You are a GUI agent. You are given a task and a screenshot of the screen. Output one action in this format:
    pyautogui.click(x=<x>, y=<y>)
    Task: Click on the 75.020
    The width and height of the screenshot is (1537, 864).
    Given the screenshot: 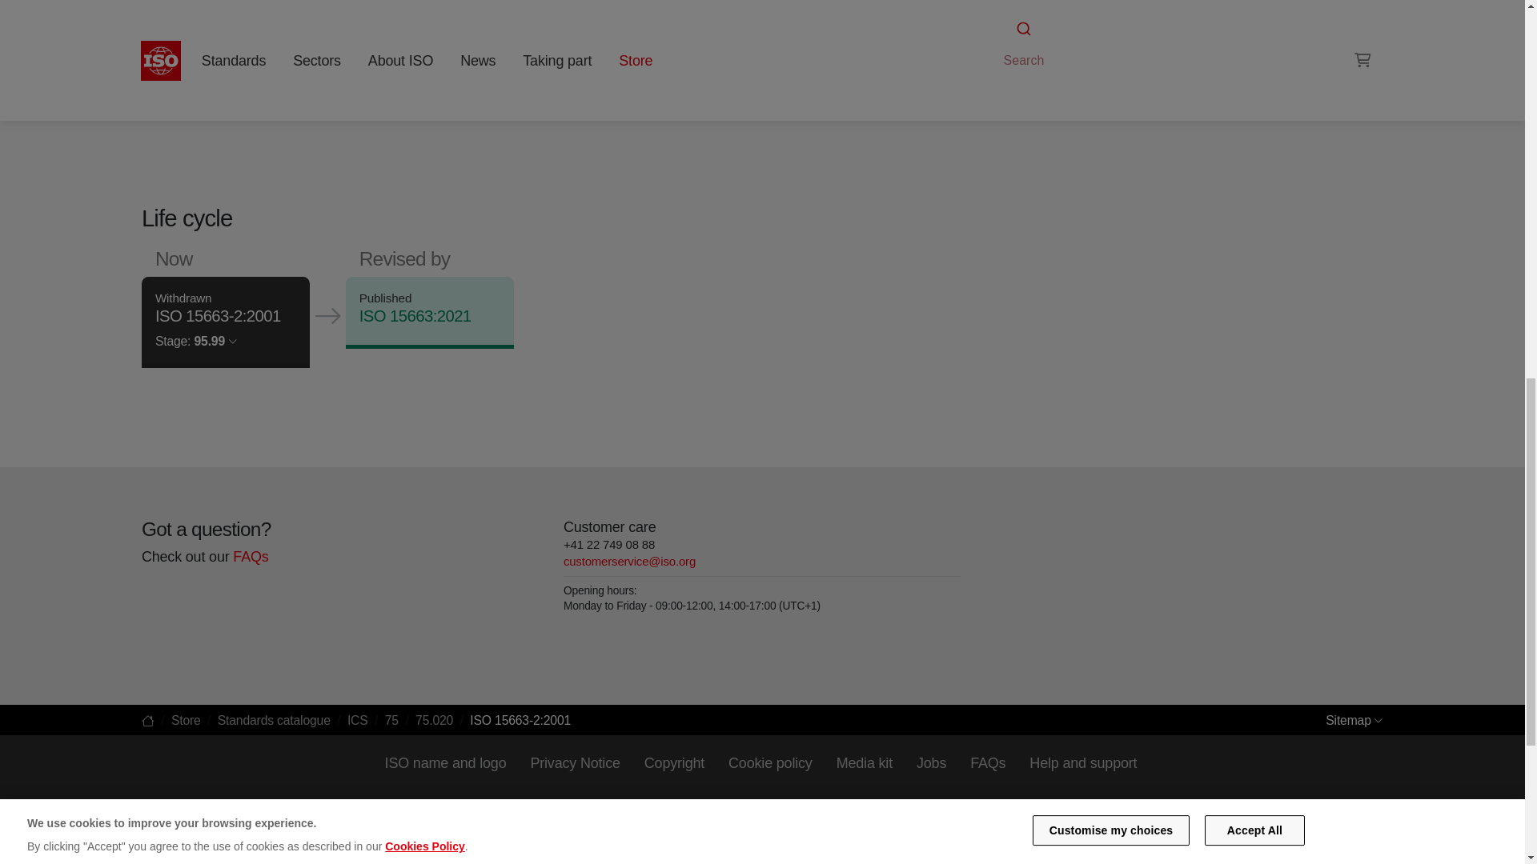 What is the action you would take?
    pyautogui.click(x=1043, y=10)
    